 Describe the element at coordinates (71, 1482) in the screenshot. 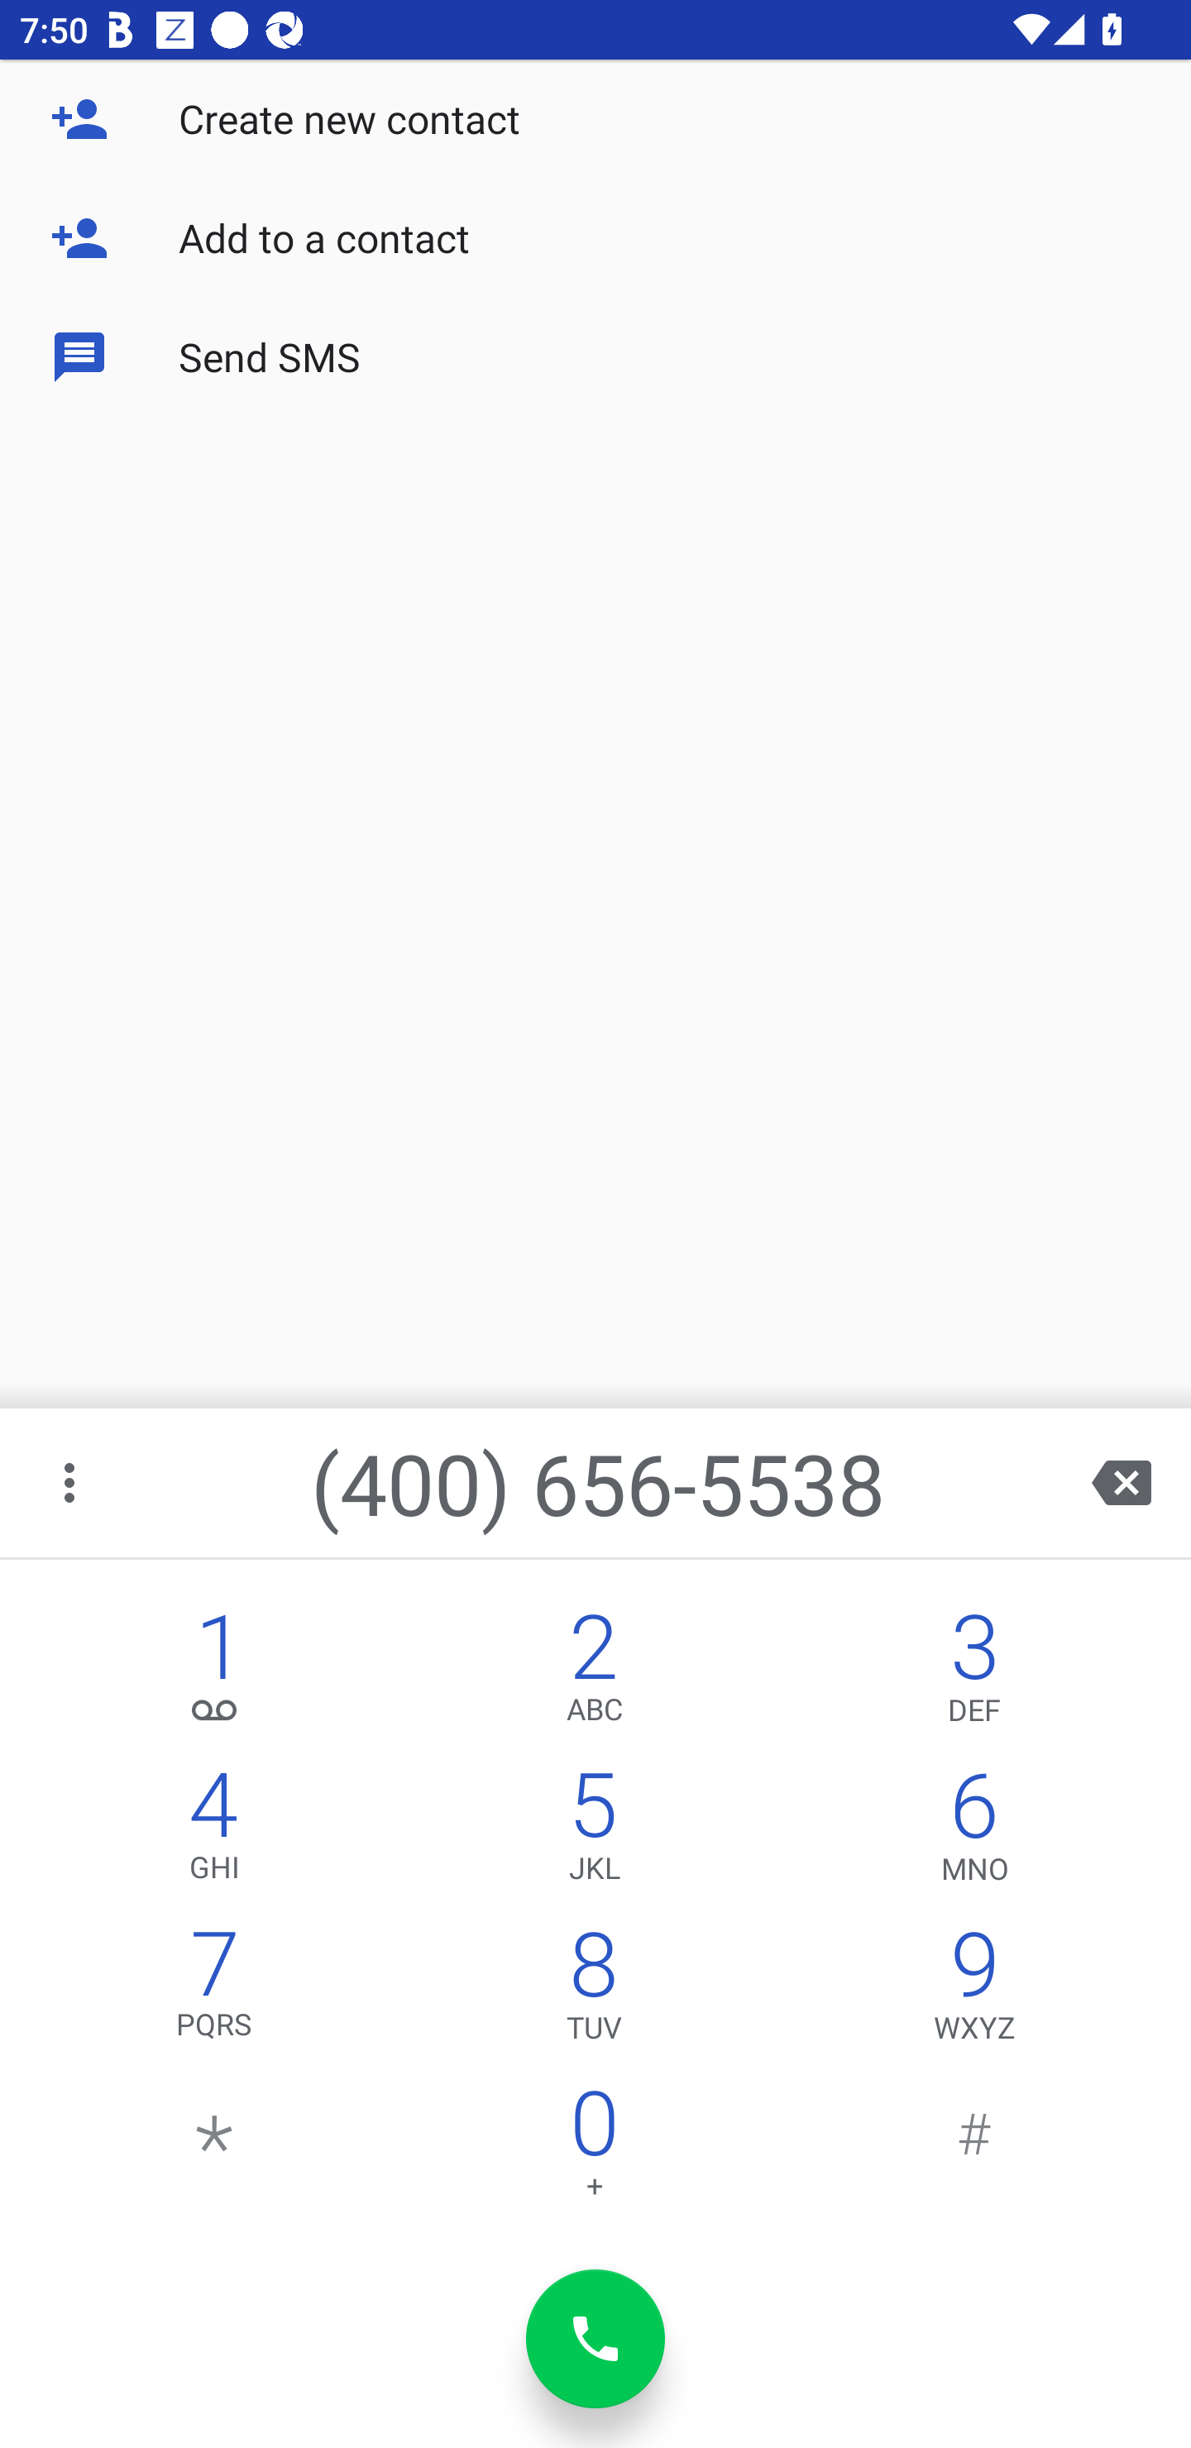

I see `More options` at that location.